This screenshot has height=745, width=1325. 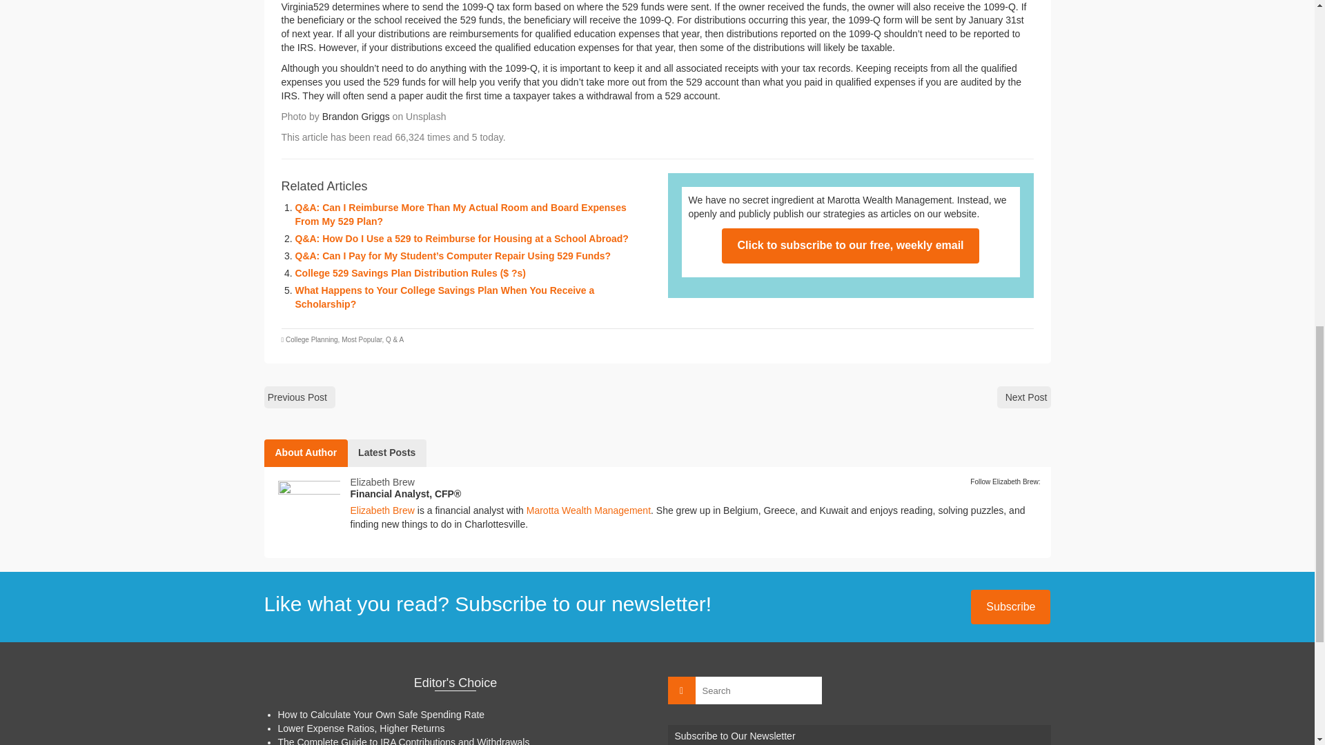 I want to click on The Complete Guide to IRA Contributions and Withdrawals, so click(x=403, y=741).